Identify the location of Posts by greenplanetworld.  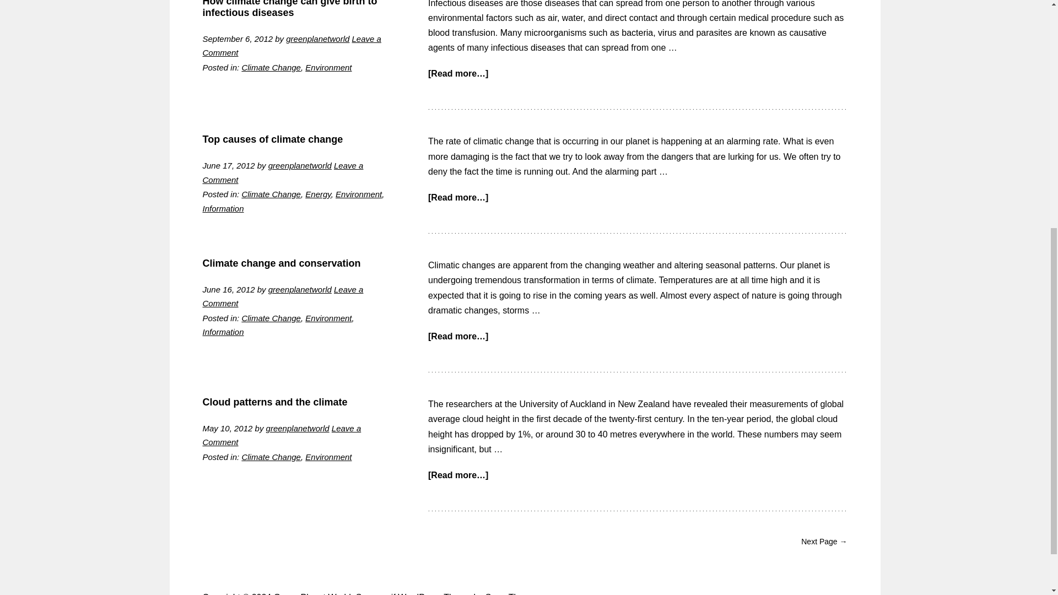
(317, 39).